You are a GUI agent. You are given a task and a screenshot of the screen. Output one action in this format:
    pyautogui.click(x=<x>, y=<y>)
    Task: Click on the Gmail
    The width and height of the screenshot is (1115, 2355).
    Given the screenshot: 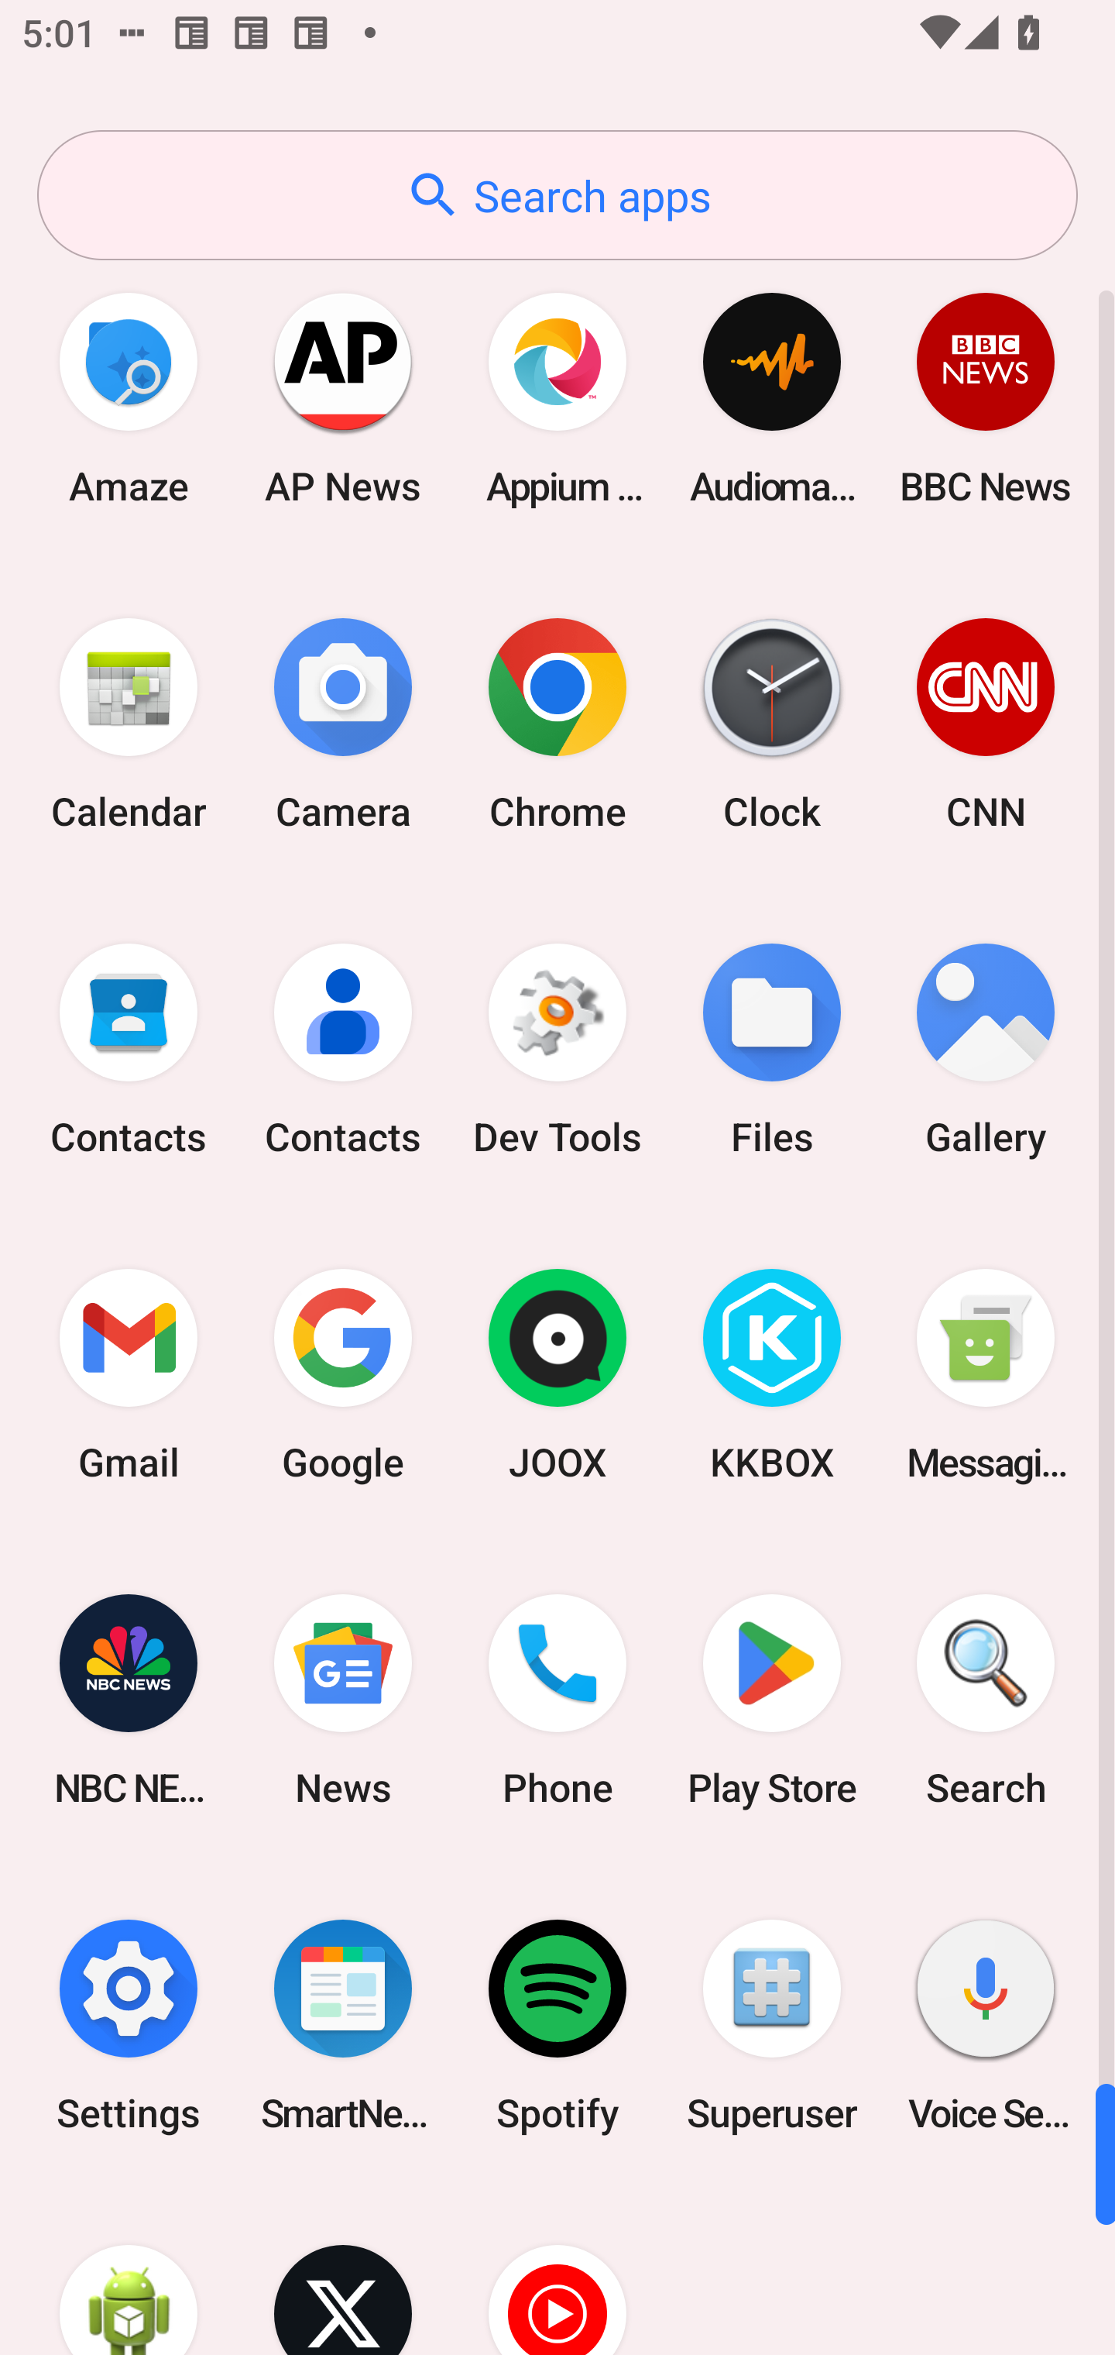 What is the action you would take?
    pyautogui.click(x=129, y=1375)
    